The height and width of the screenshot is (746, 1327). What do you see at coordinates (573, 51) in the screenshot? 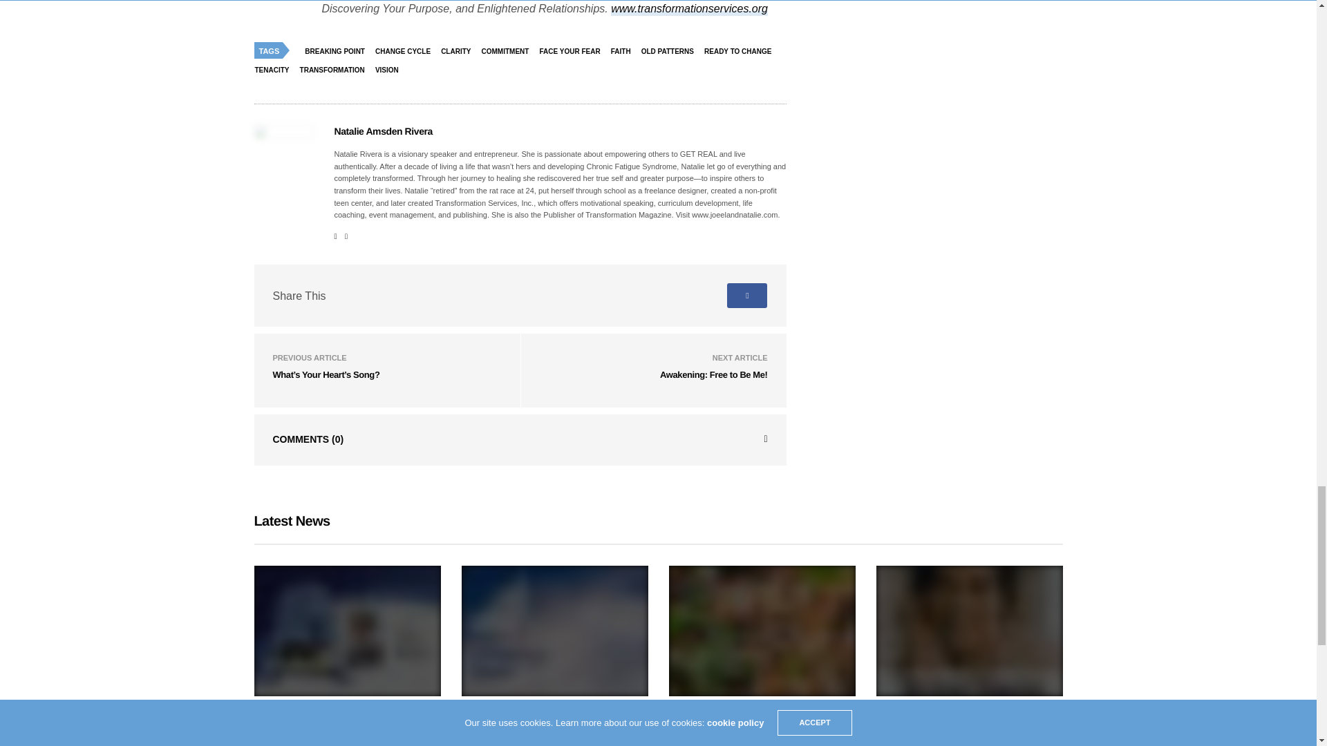
I see `FACE YOUR FEAR` at bounding box center [573, 51].